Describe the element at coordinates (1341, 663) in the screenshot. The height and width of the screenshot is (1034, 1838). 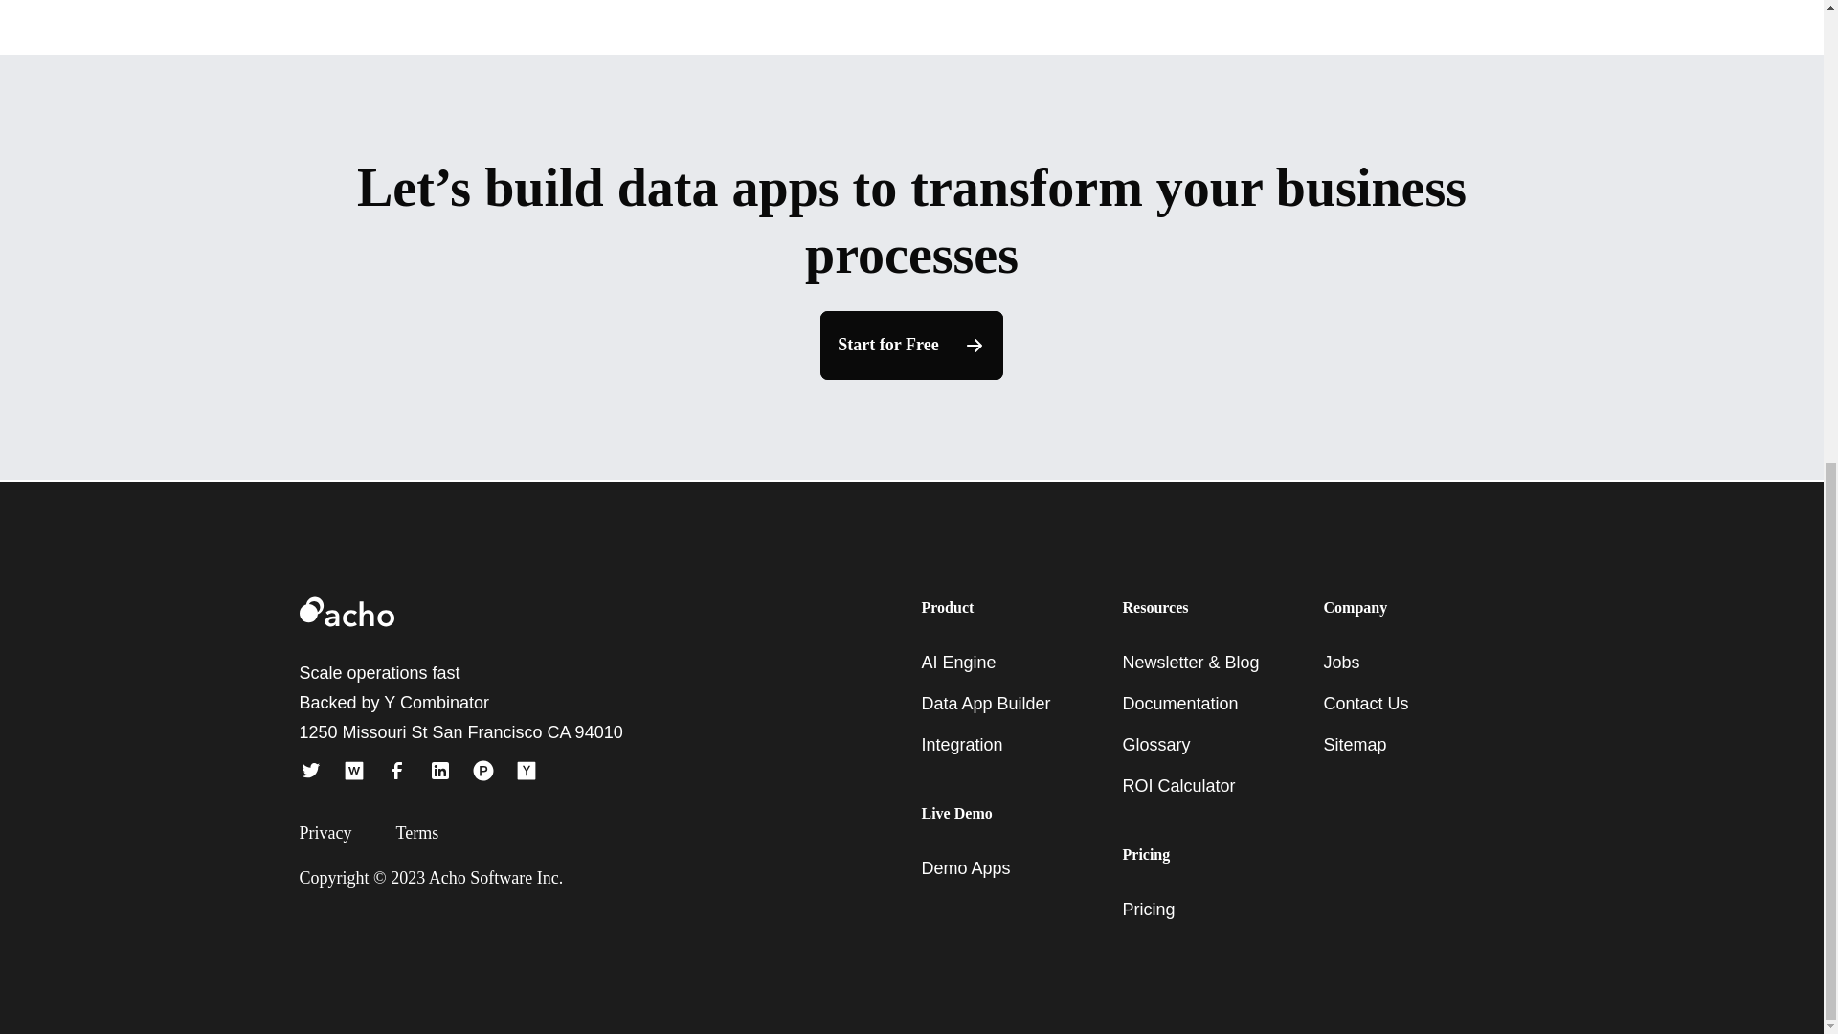
I see `Jobs` at that location.